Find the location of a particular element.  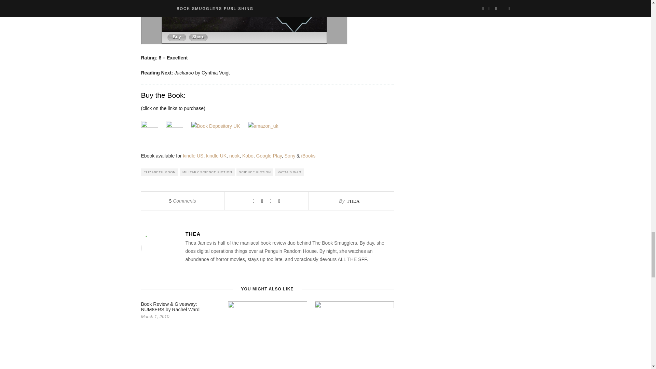

VATTA'S WAR is located at coordinates (289, 172).